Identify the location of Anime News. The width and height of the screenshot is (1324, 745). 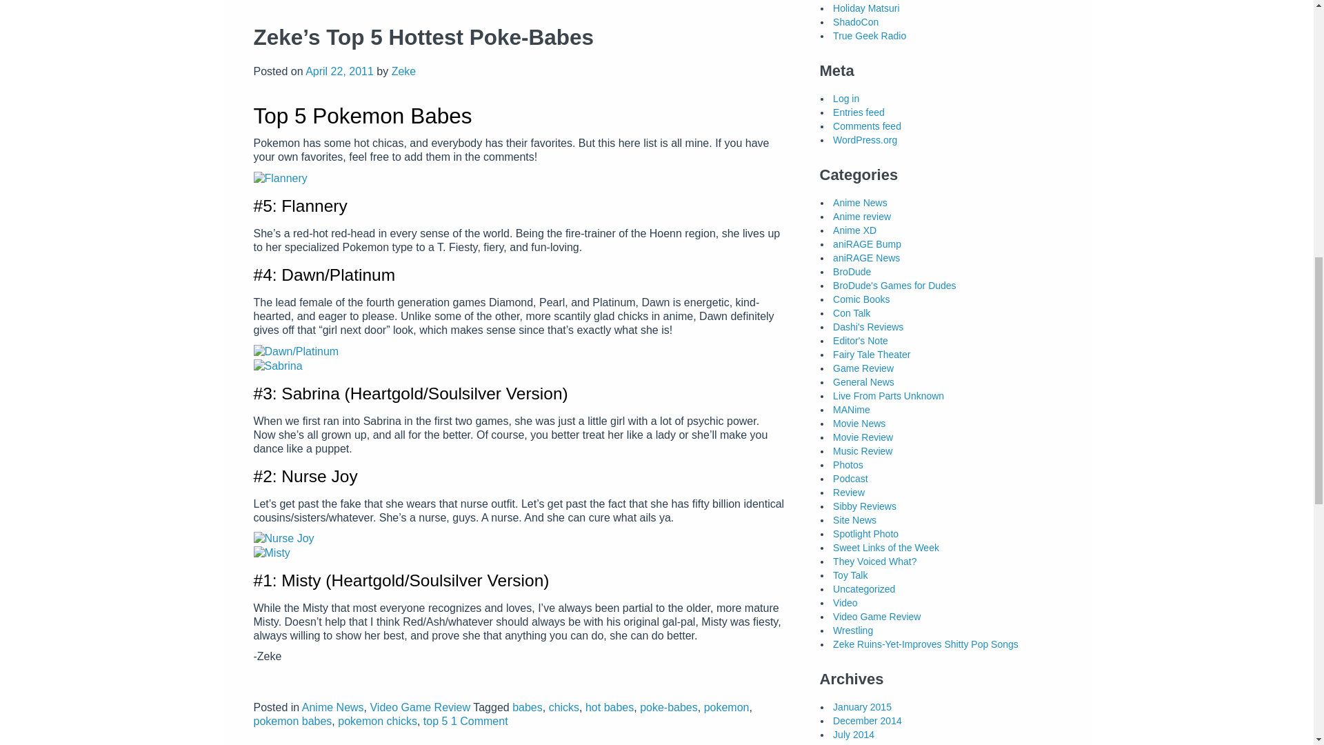
(332, 707).